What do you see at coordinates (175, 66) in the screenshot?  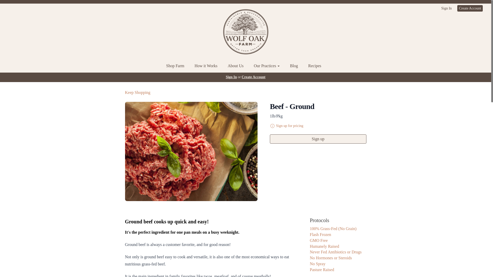 I see `Shop Farm` at bounding box center [175, 66].